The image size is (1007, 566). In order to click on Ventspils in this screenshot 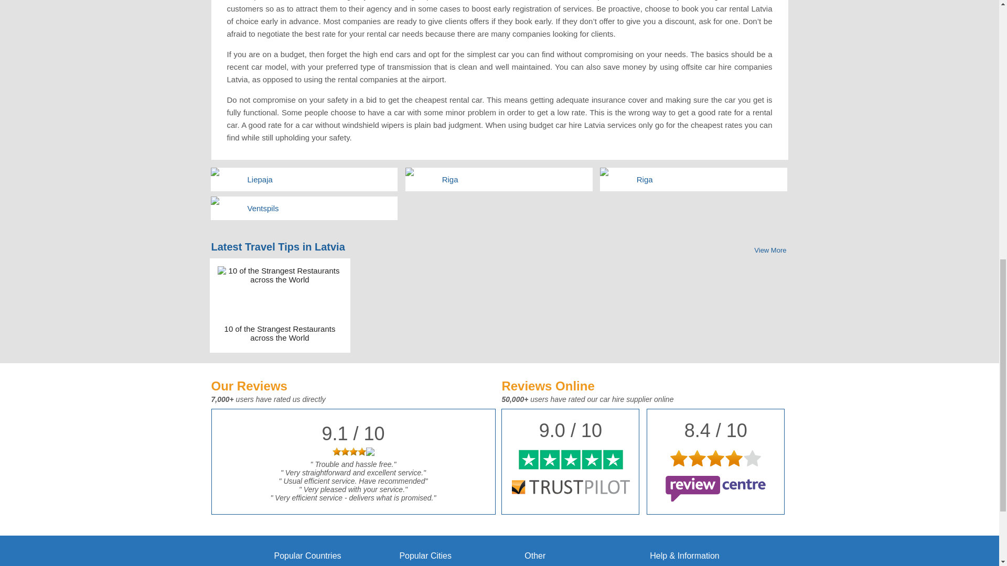, I will do `click(320, 208)`.